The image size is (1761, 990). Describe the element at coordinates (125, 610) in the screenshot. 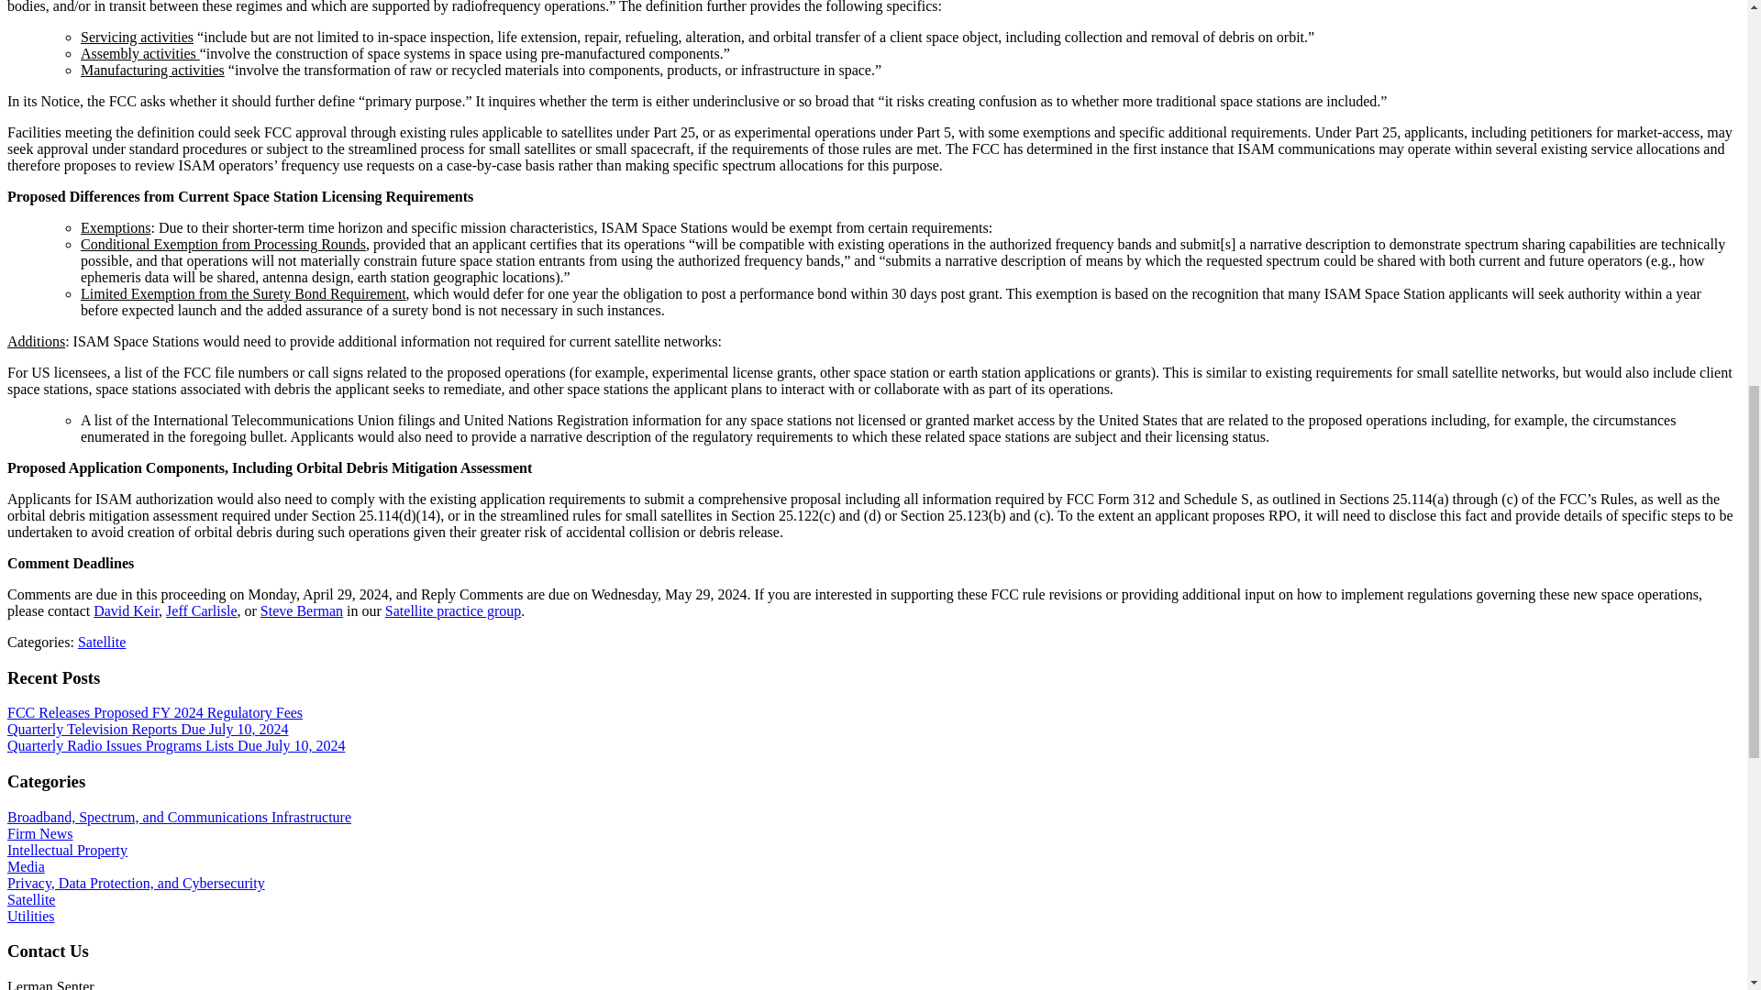

I see `David Keir` at that location.